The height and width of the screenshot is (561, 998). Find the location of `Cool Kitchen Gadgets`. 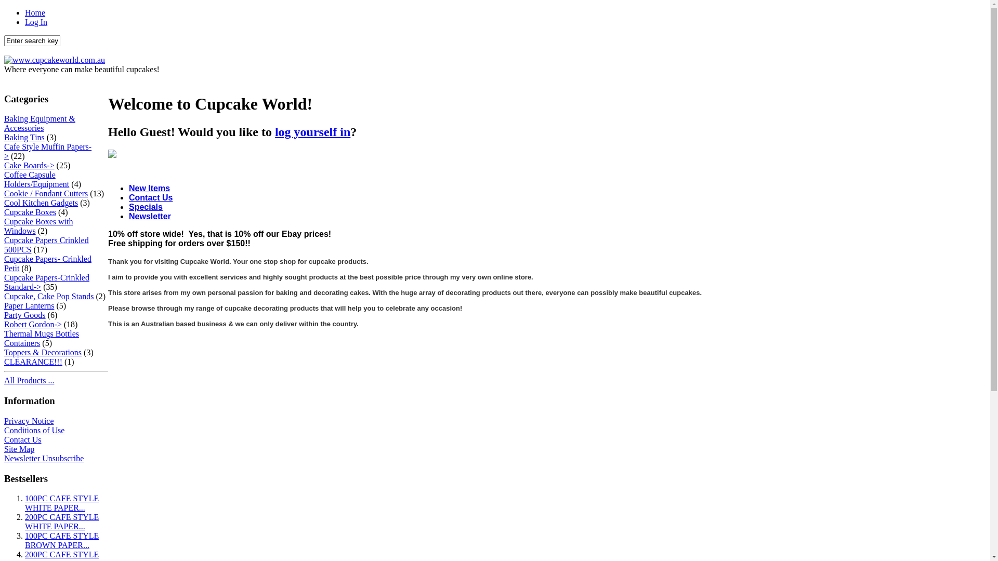

Cool Kitchen Gadgets is located at coordinates (41, 203).